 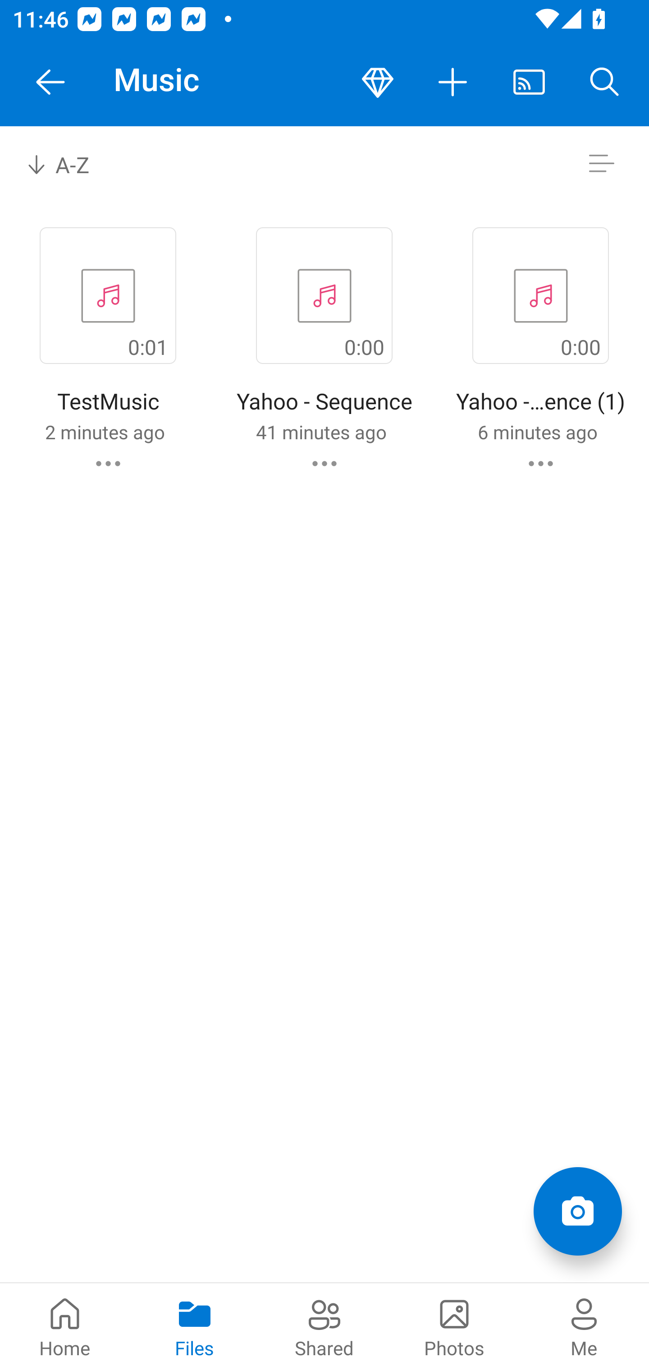 I want to click on Cast. Disconnected, so click(x=529, y=82).